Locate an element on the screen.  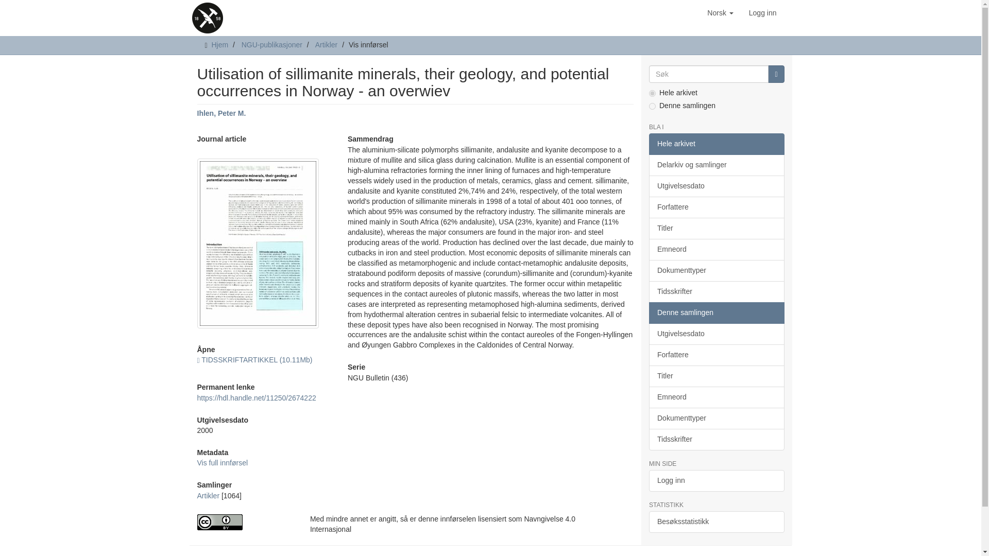
Artikler is located at coordinates (327, 44).